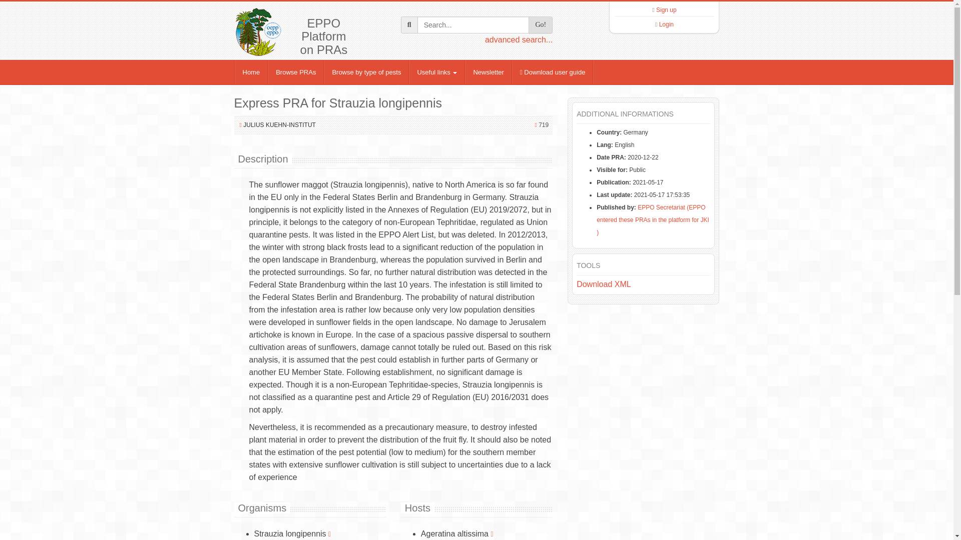  What do you see at coordinates (251, 72) in the screenshot?
I see `Home` at bounding box center [251, 72].